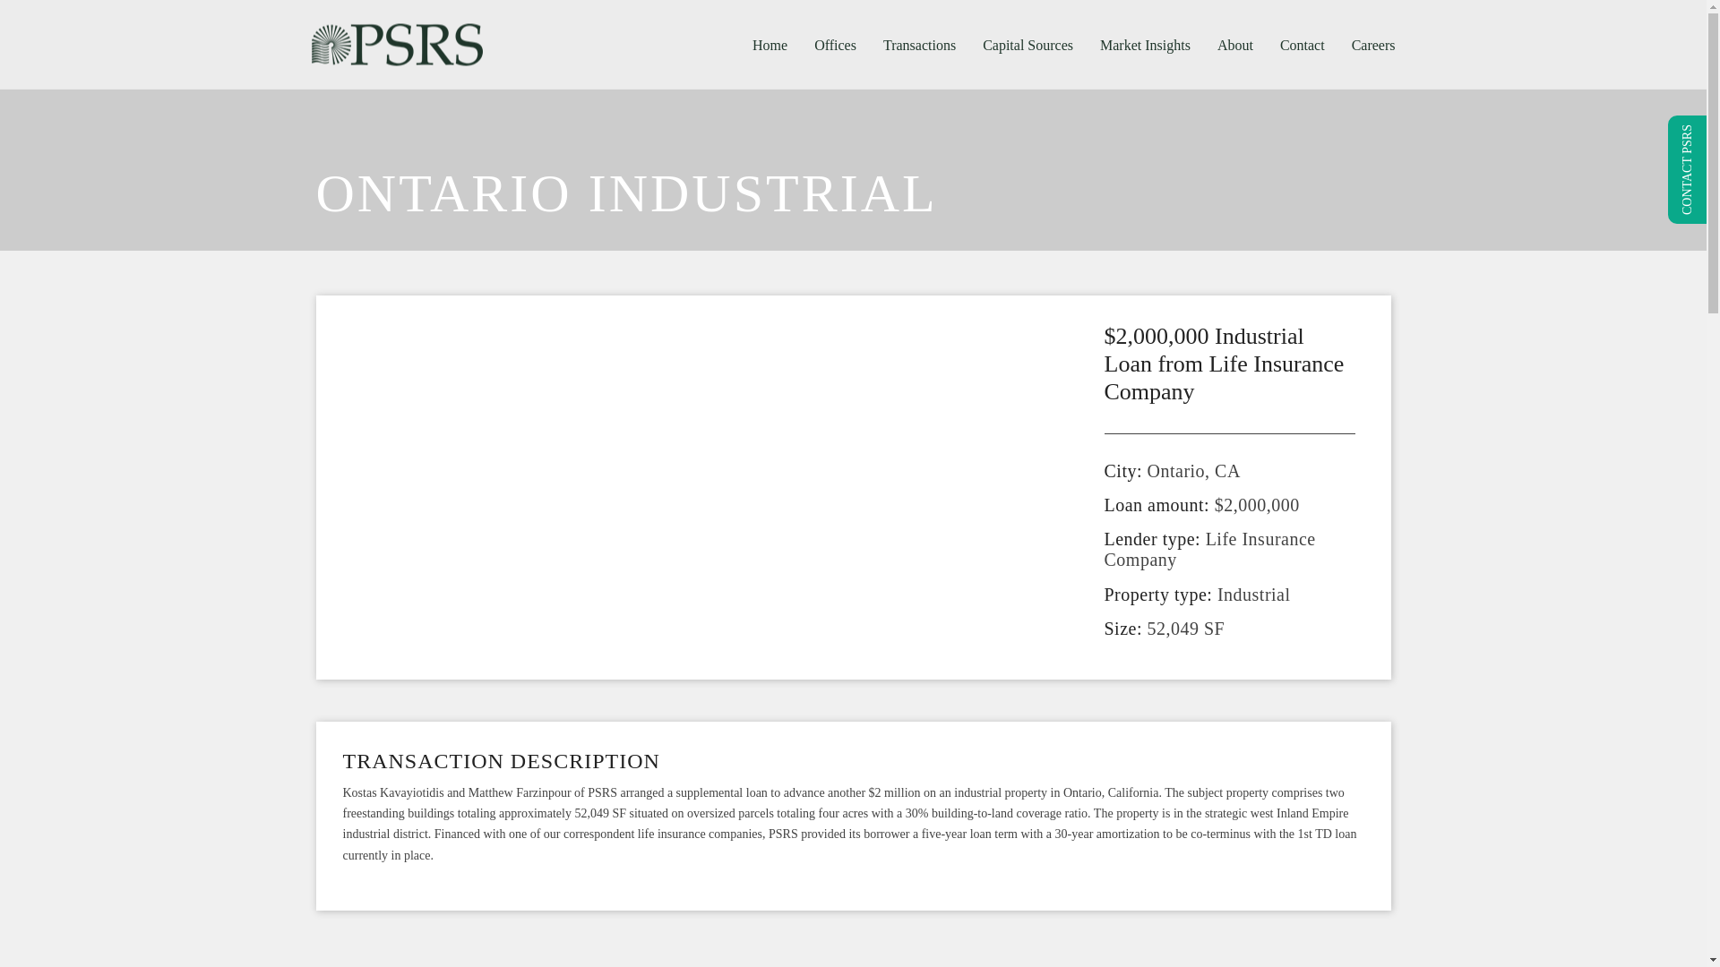 The width and height of the screenshot is (1720, 967). Describe the element at coordinates (1302, 45) in the screenshot. I see `Contact` at that location.